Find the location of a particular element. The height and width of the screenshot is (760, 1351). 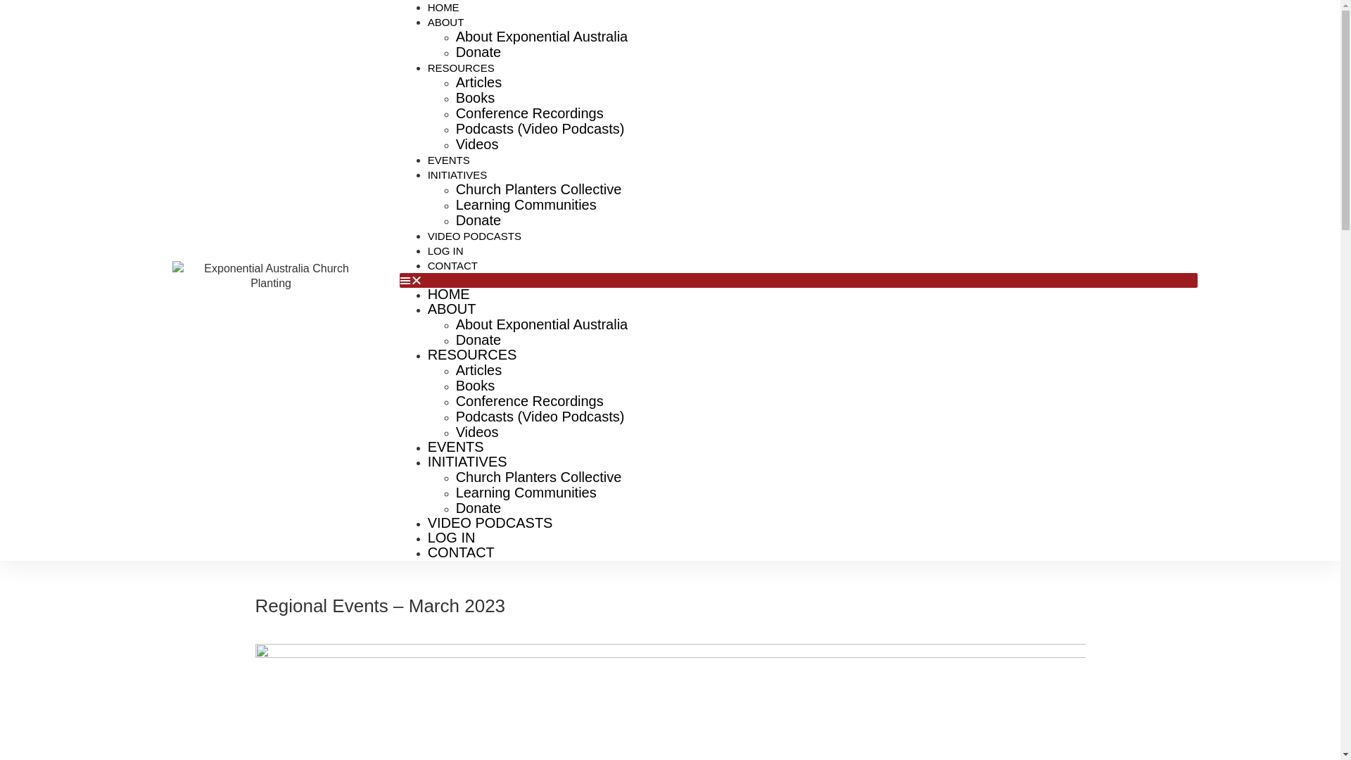

Donate is located at coordinates (478, 340).